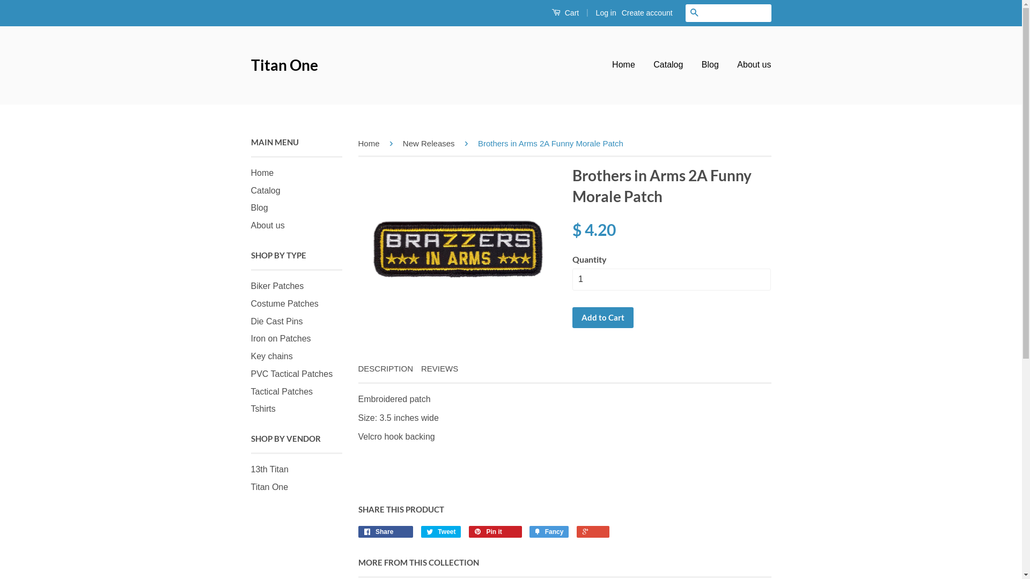 Image resolution: width=1030 pixels, height=579 pixels. Describe the element at coordinates (440, 369) in the screenshot. I see `REVIEWS` at that location.